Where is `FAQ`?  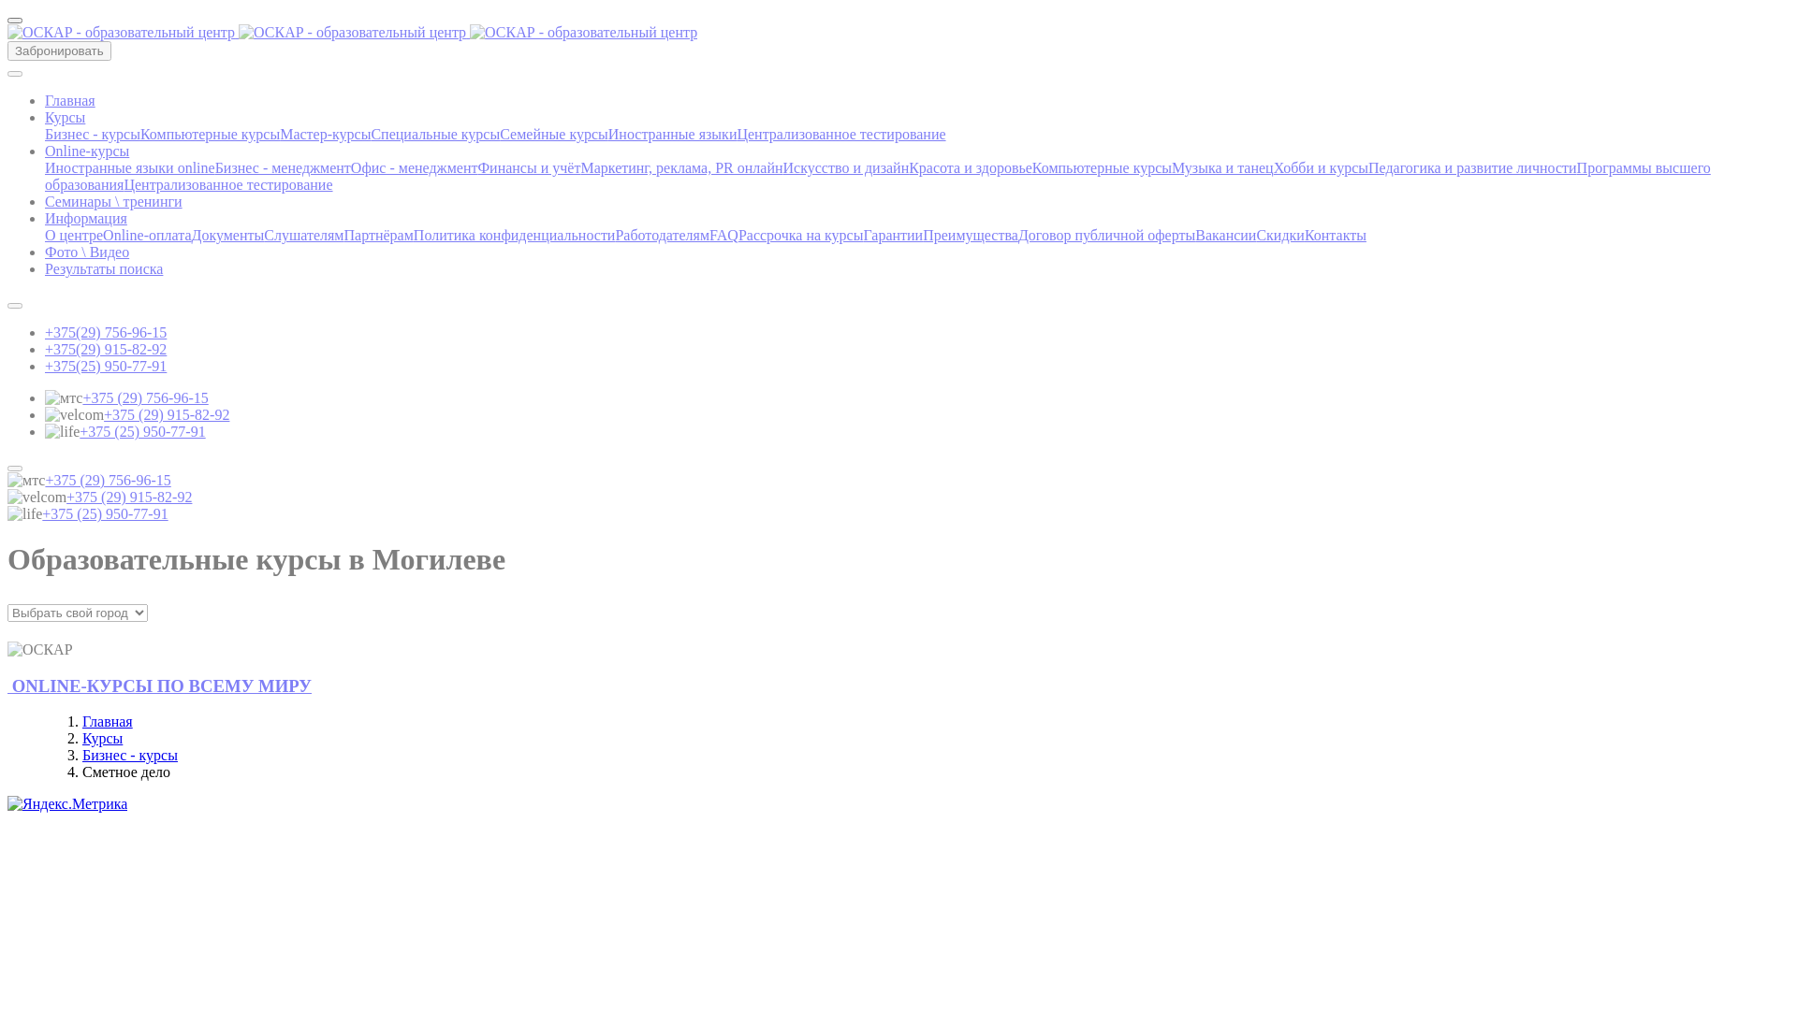
FAQ is located at coordinates (724, 236).